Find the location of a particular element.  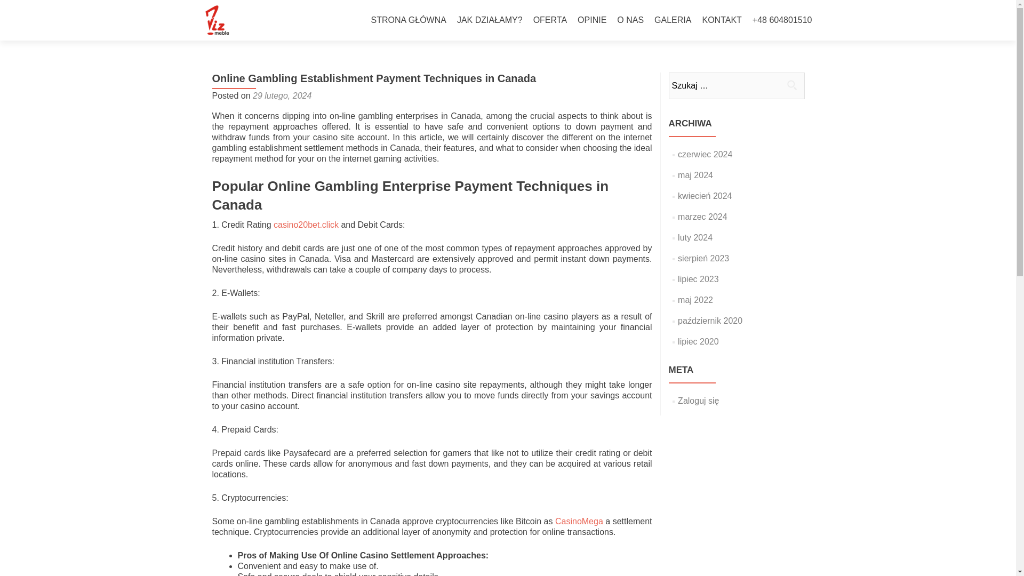

marzec 2024 is located at coordinates (702, 217).